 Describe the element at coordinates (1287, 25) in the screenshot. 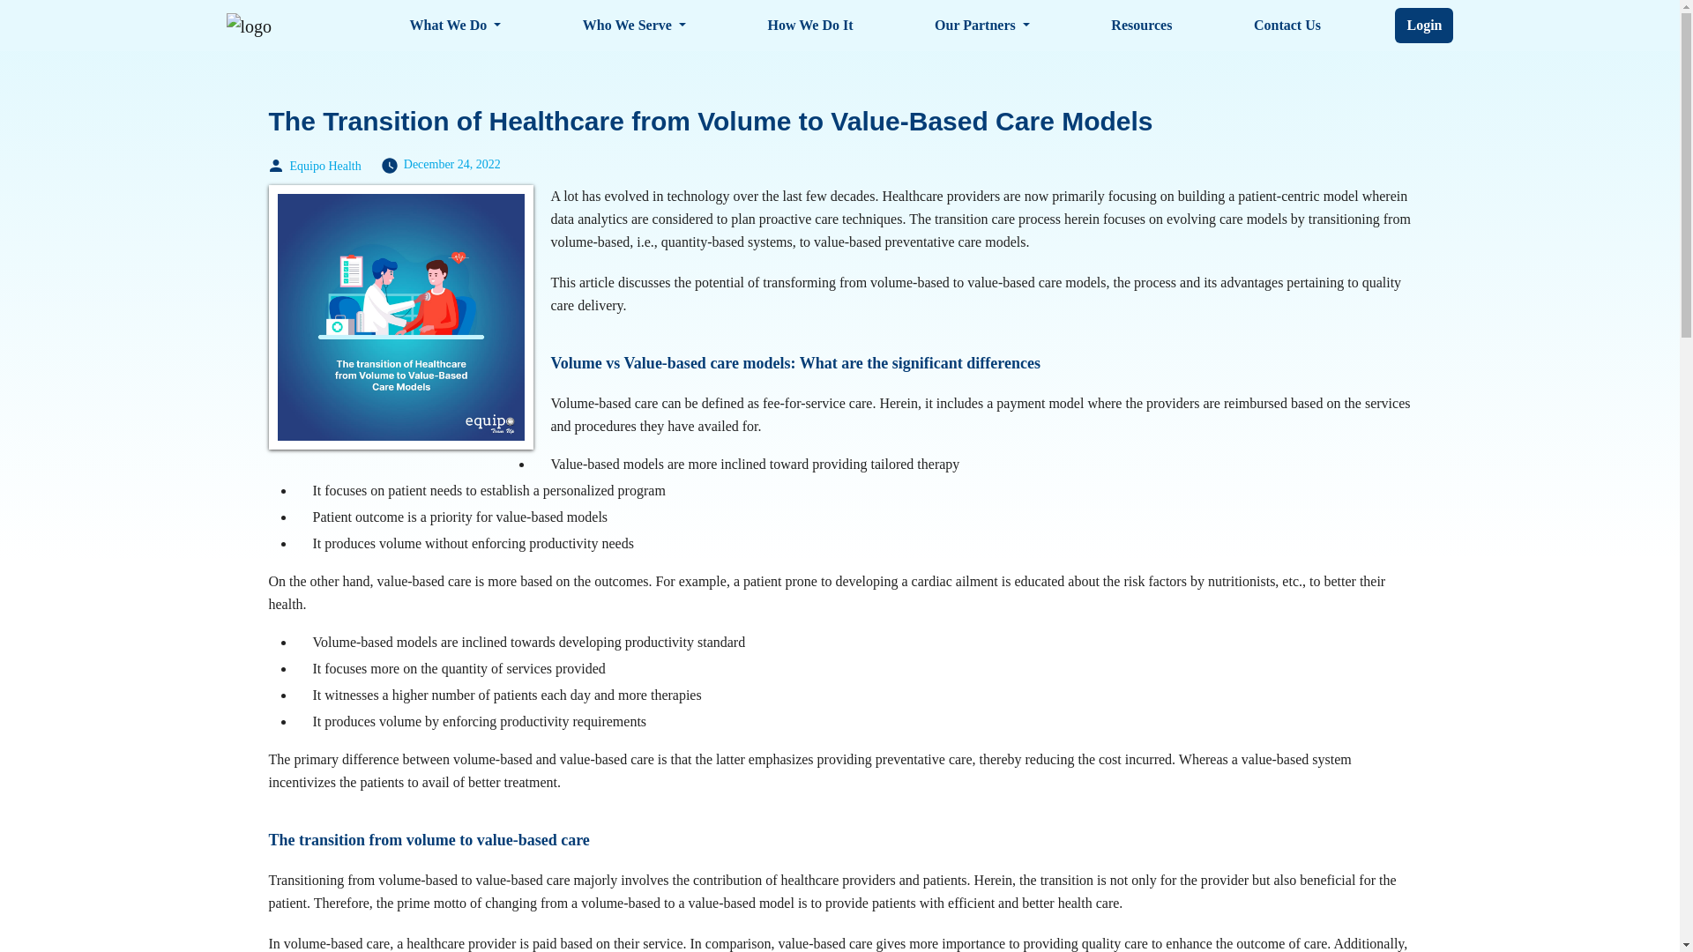

I see `Contact Us` at that location.